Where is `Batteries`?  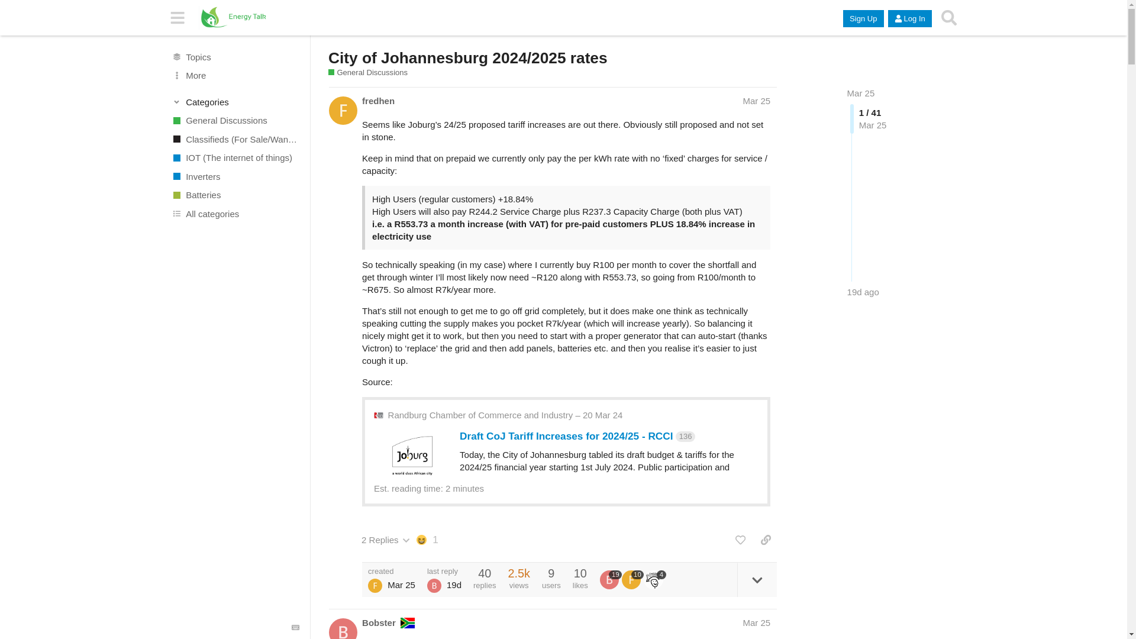
Batteries is located at coordinates (235, 195).